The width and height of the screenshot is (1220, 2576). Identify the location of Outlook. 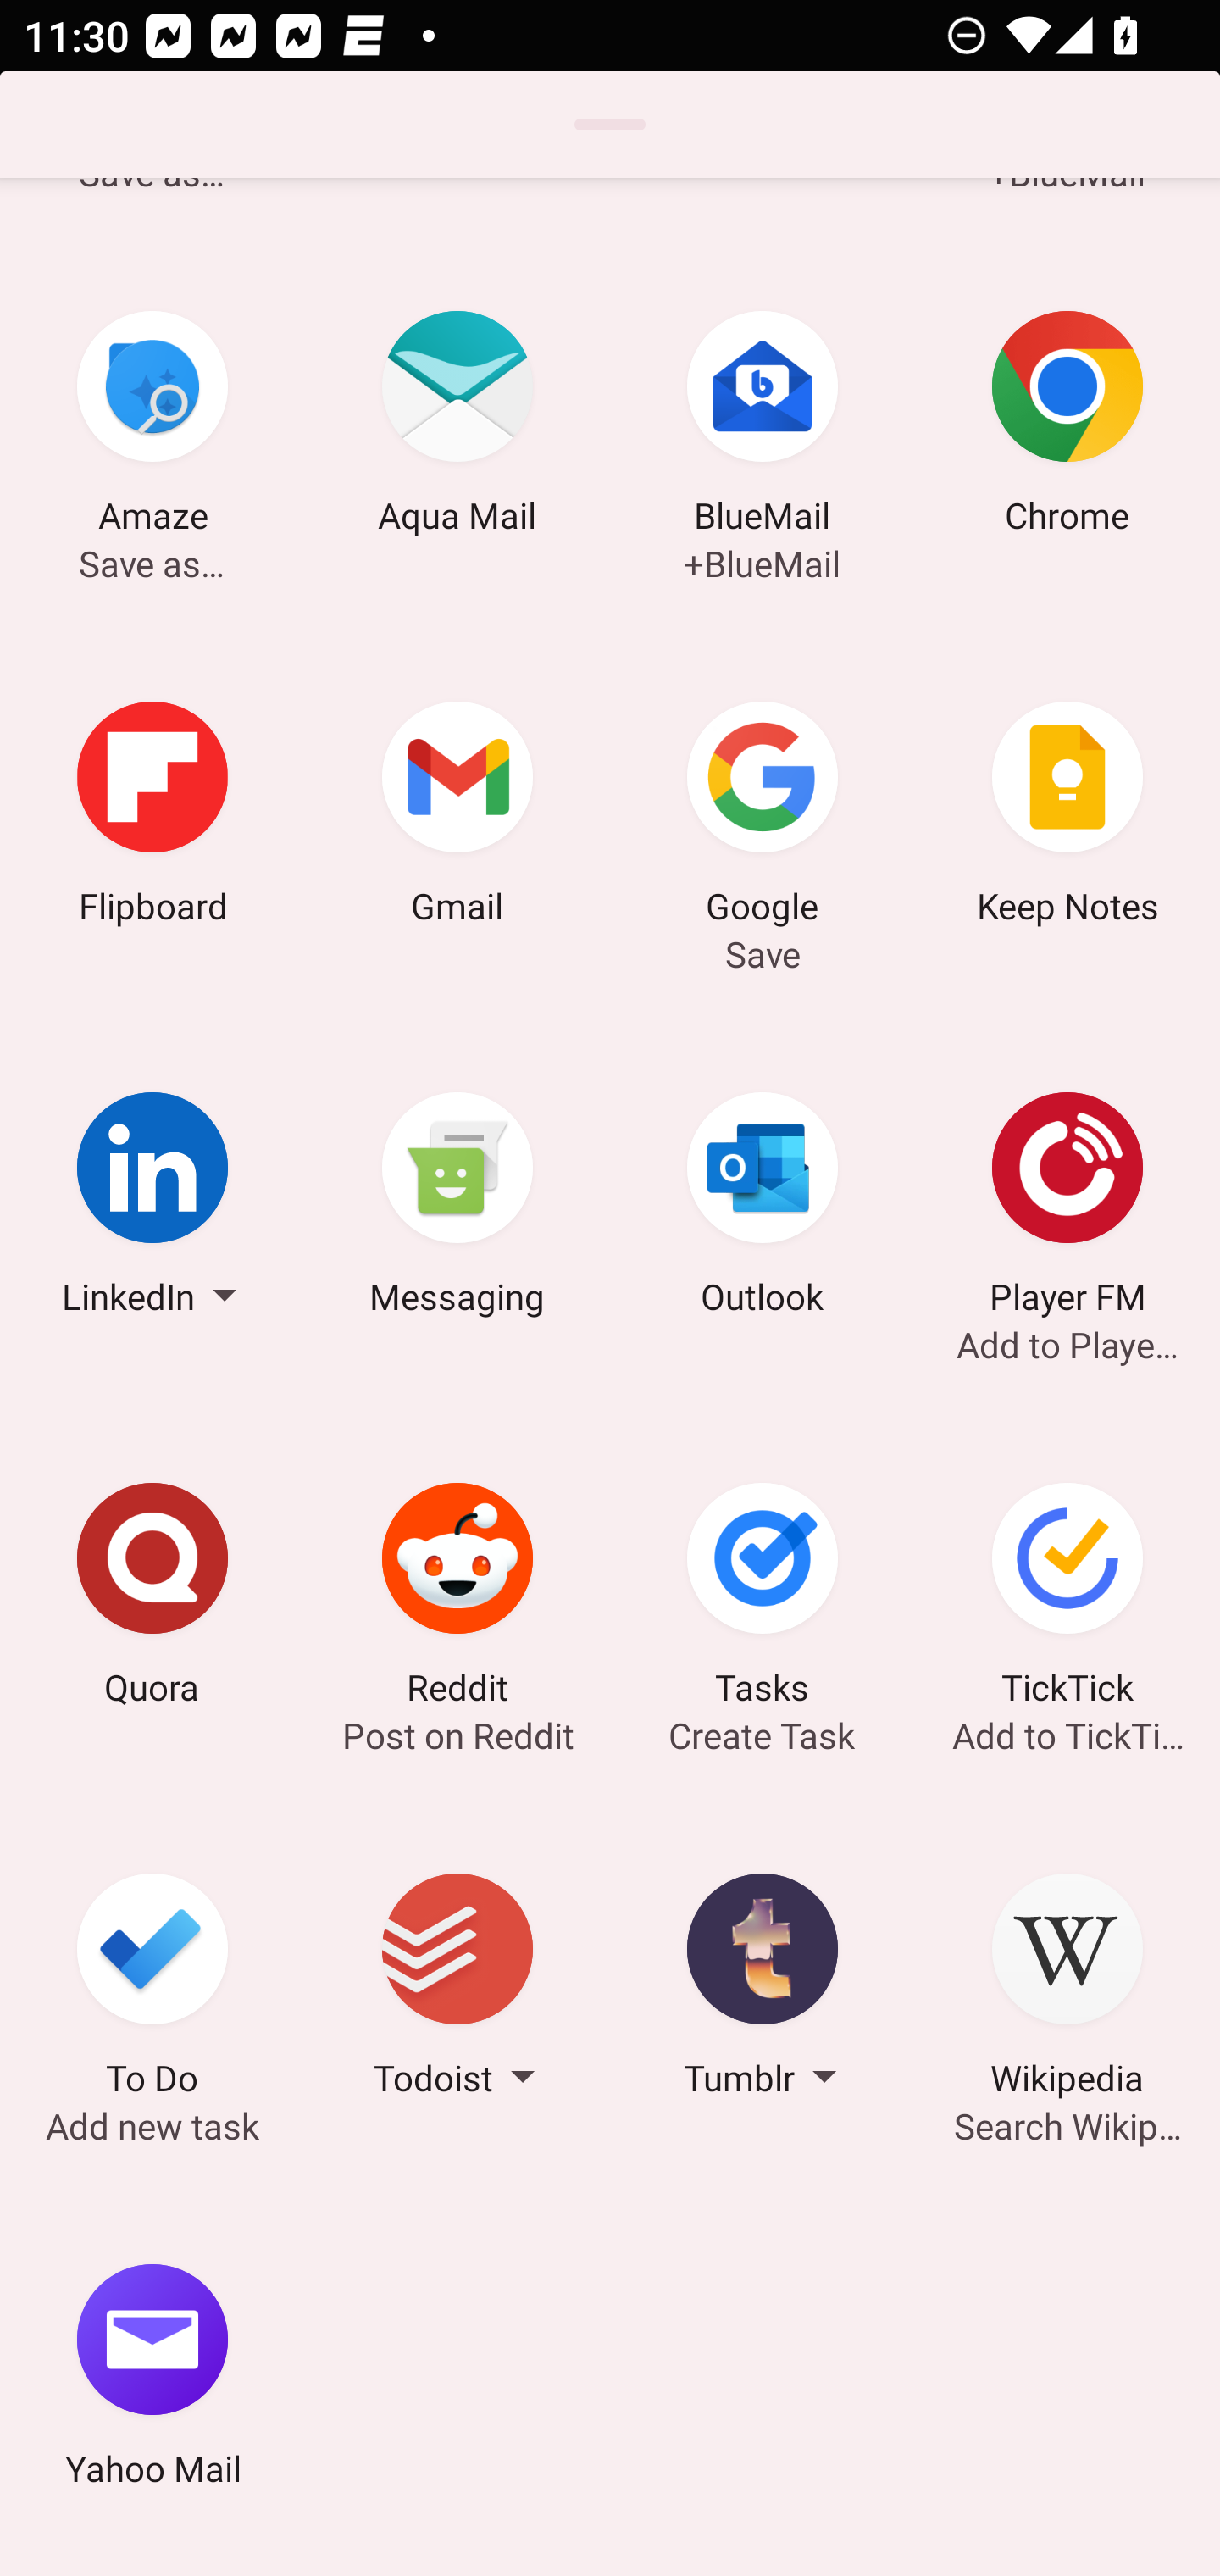
(762, 1207).